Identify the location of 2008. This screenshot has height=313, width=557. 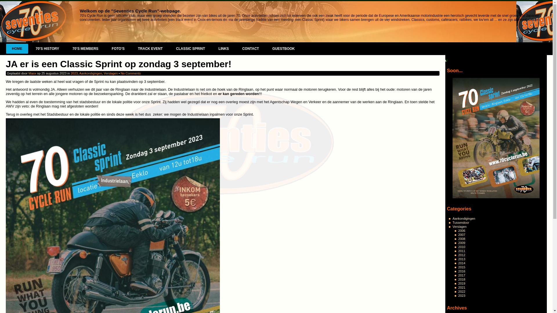
(462, 239).